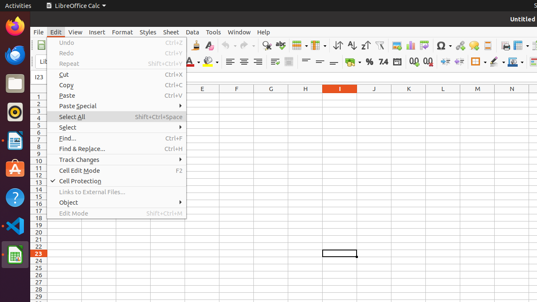  I want to click on Number, so click(383, 62).